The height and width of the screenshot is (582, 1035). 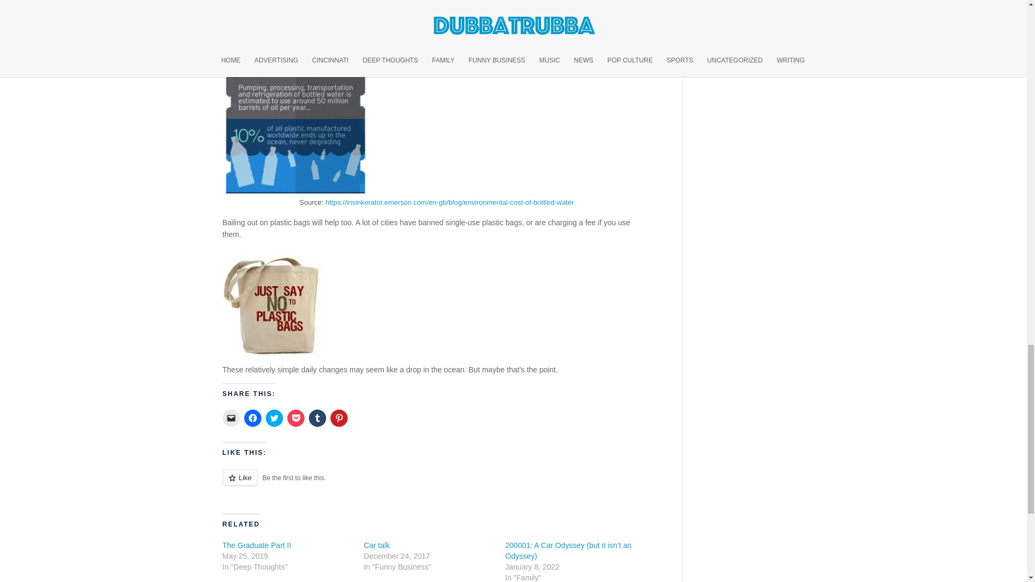 I want to click on Click to share on Tumblr, so click(x=317, y=418).